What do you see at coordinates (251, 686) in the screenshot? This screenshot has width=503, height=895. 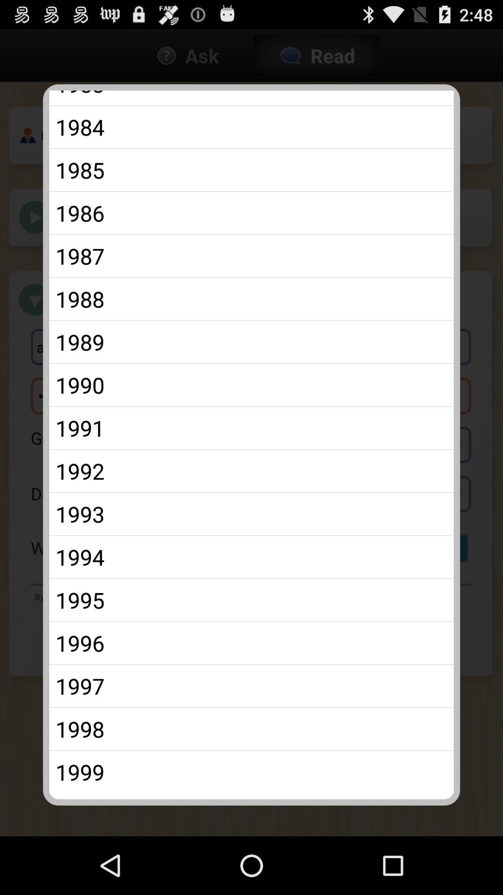 I see `turn on item below the 1996` at bounding box center [251, 686].